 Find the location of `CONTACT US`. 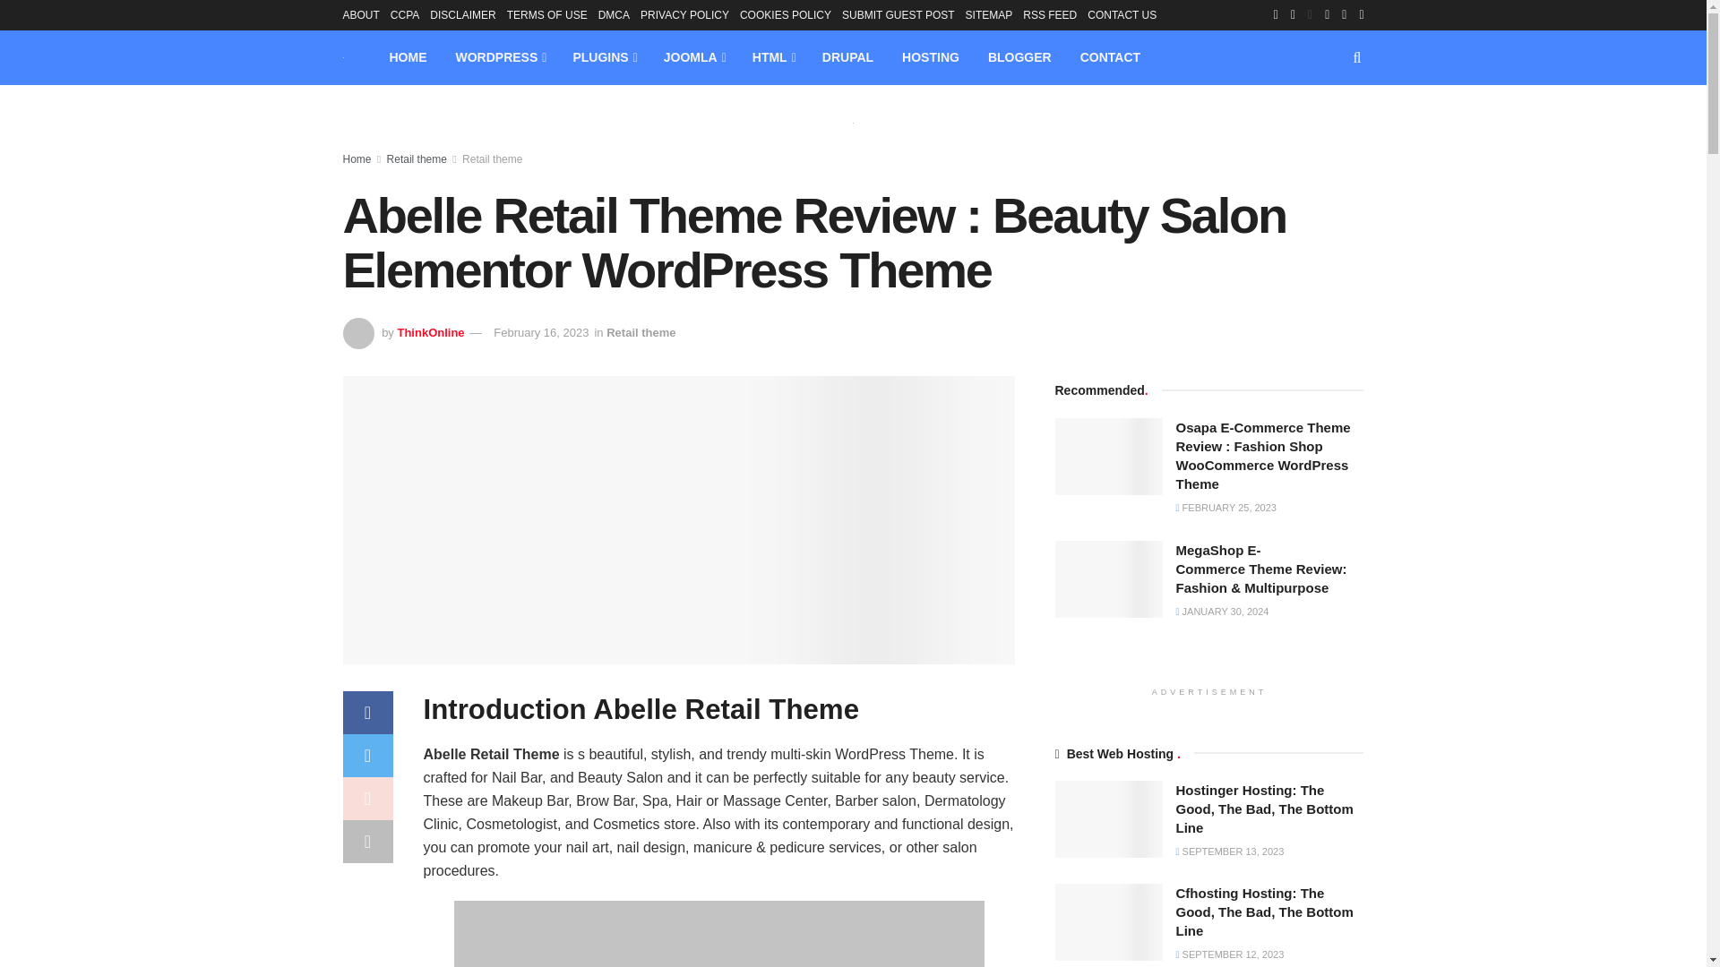

CONTACT US is located at coordinates (1122, 14).